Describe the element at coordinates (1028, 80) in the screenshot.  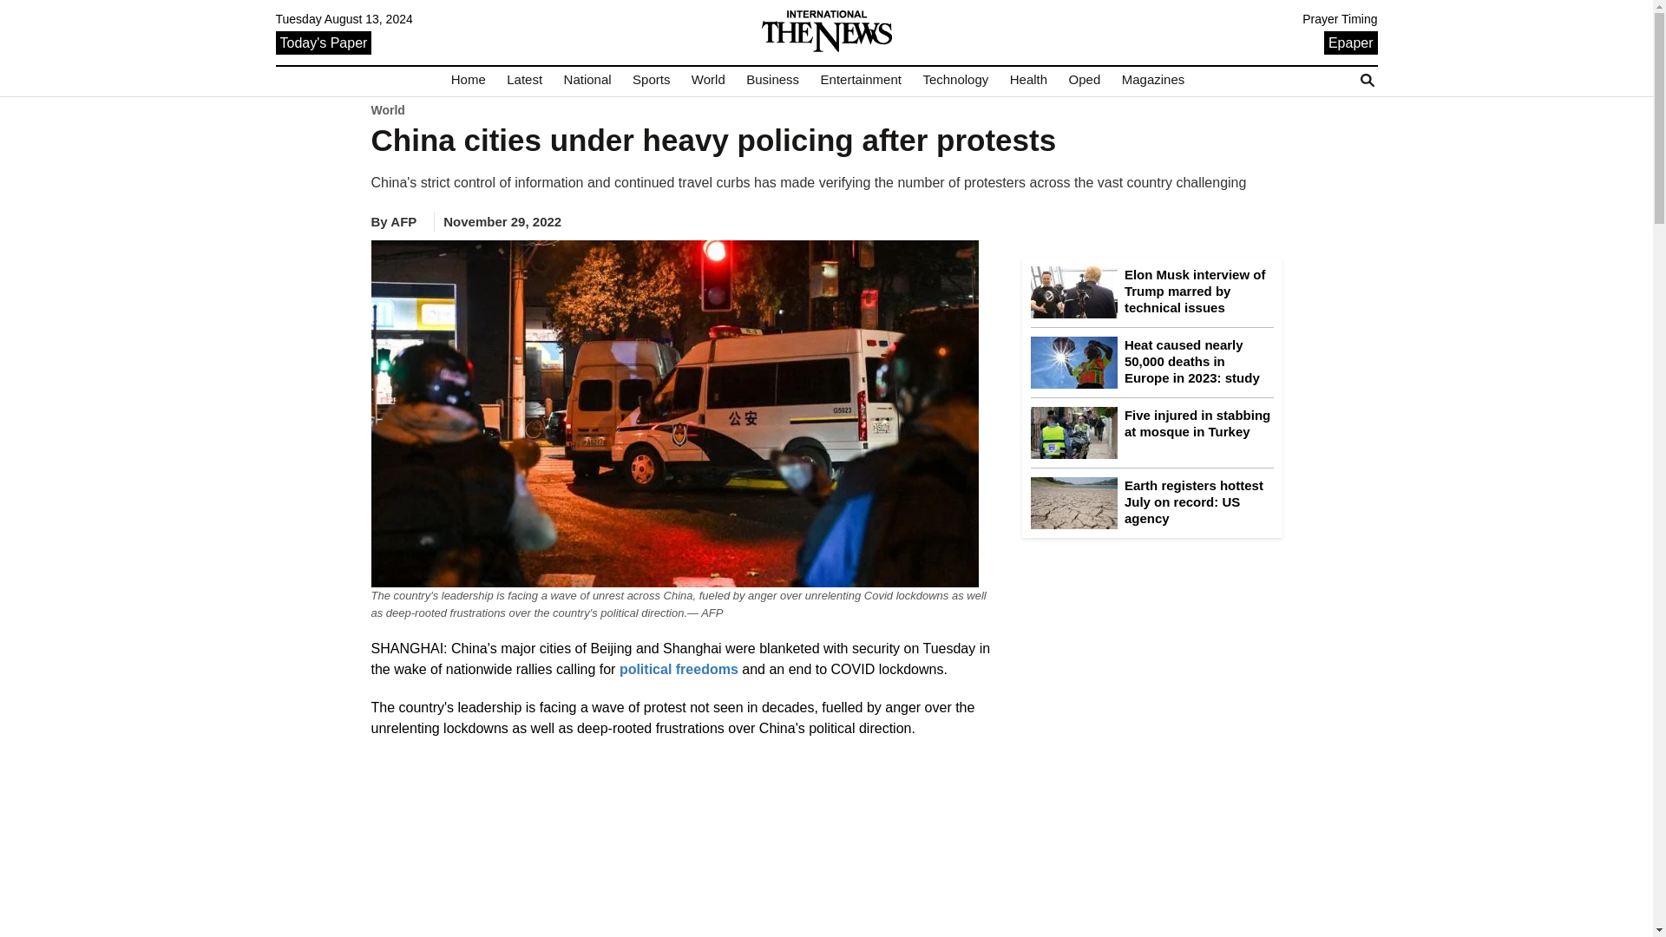
I see `Health` at that location.